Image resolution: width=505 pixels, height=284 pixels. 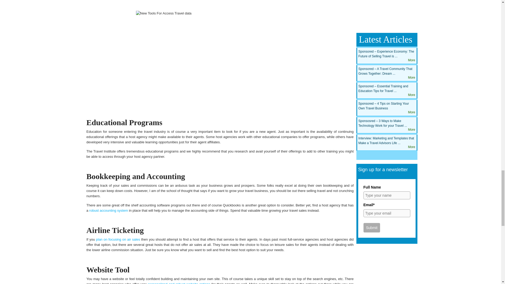 I want to click on robust accounting system, so click(x=108, y=210).